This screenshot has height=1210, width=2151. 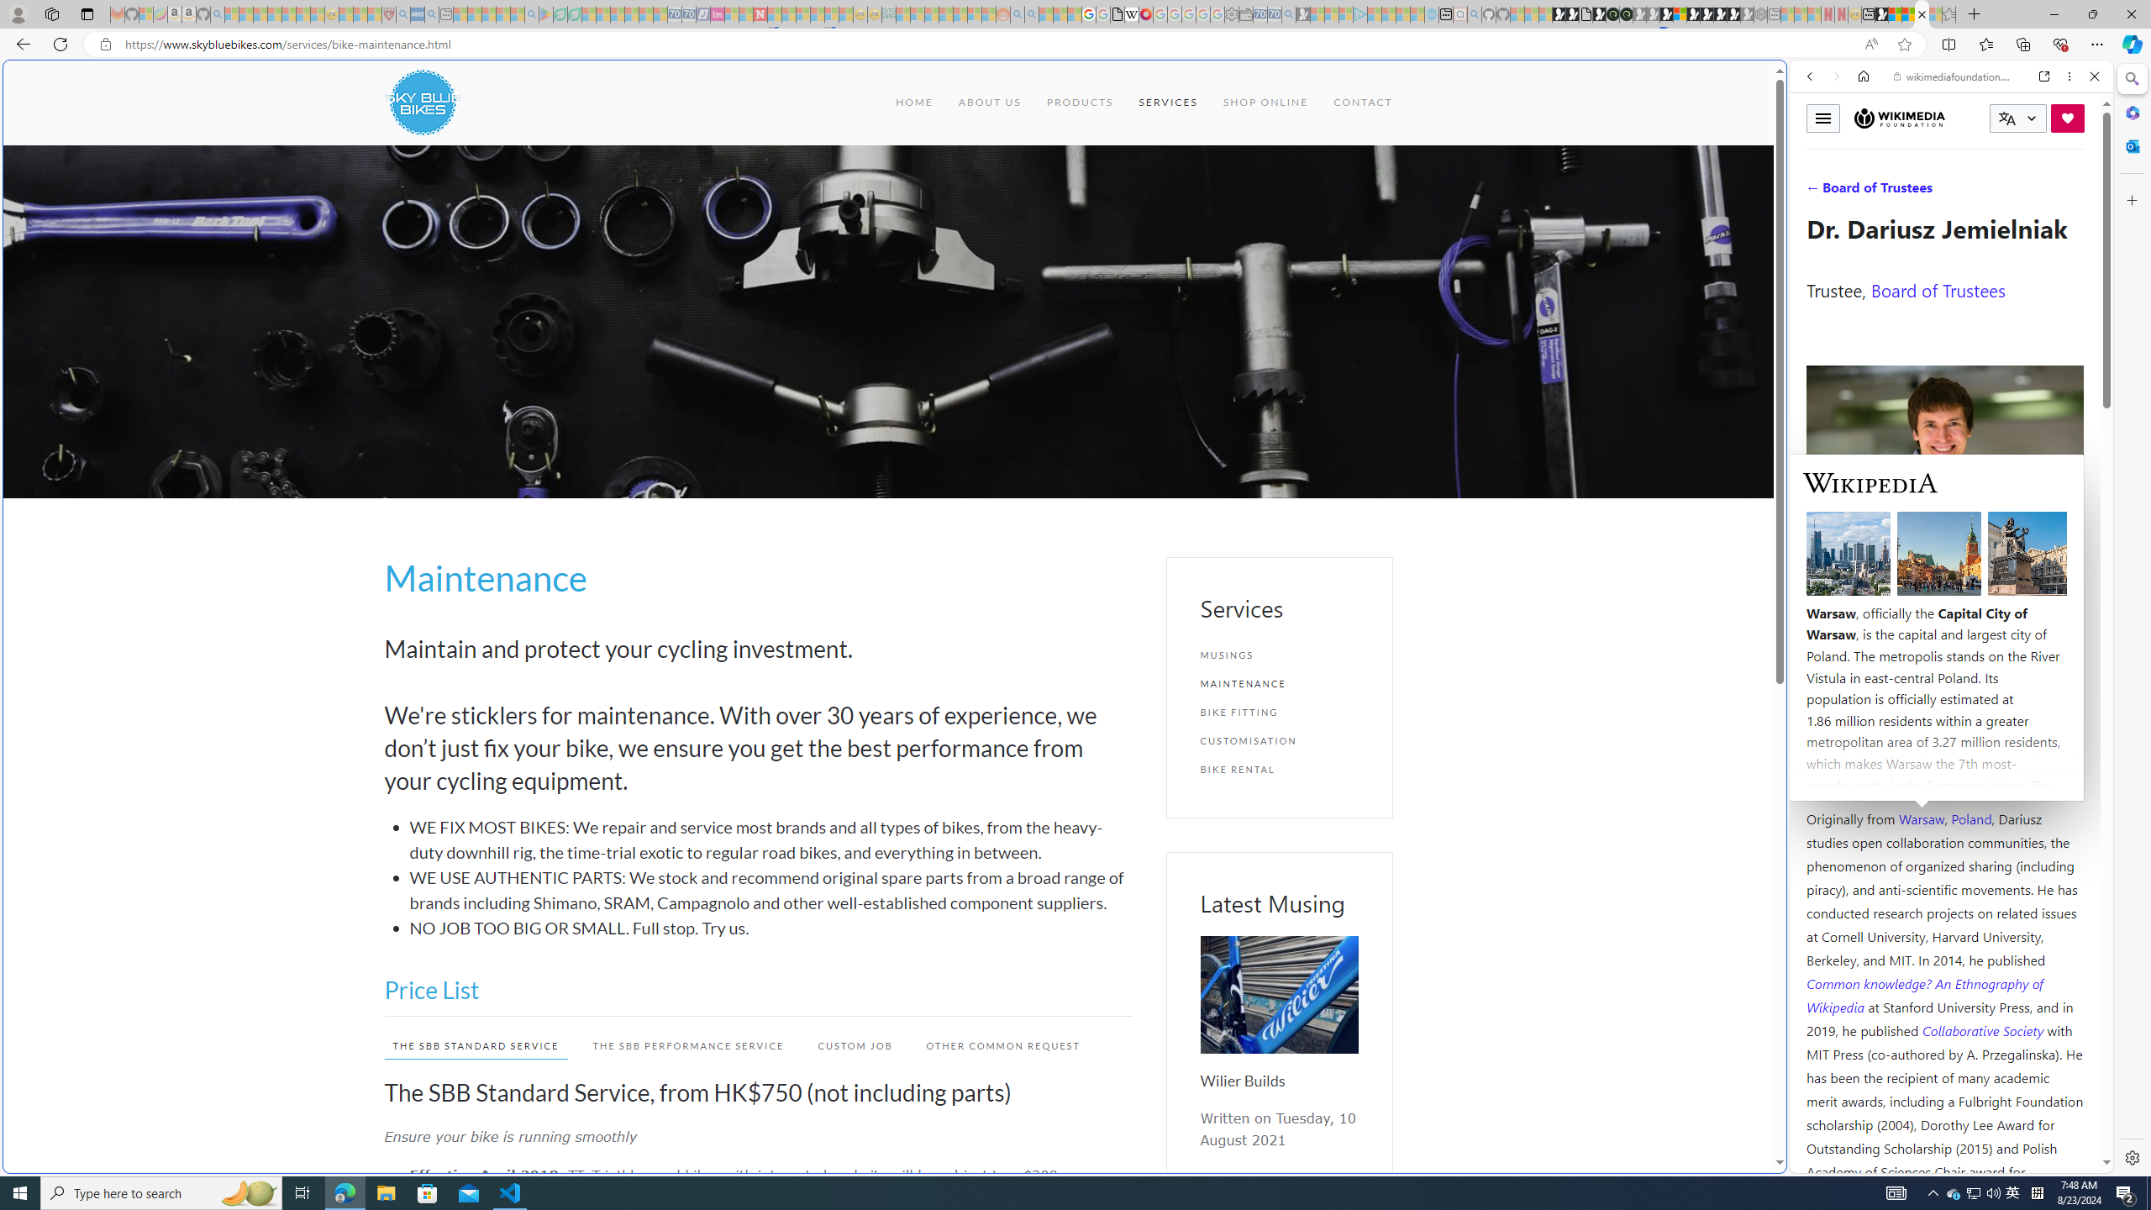 I want to click on Wiktionary, so click(x=1944, y=562).